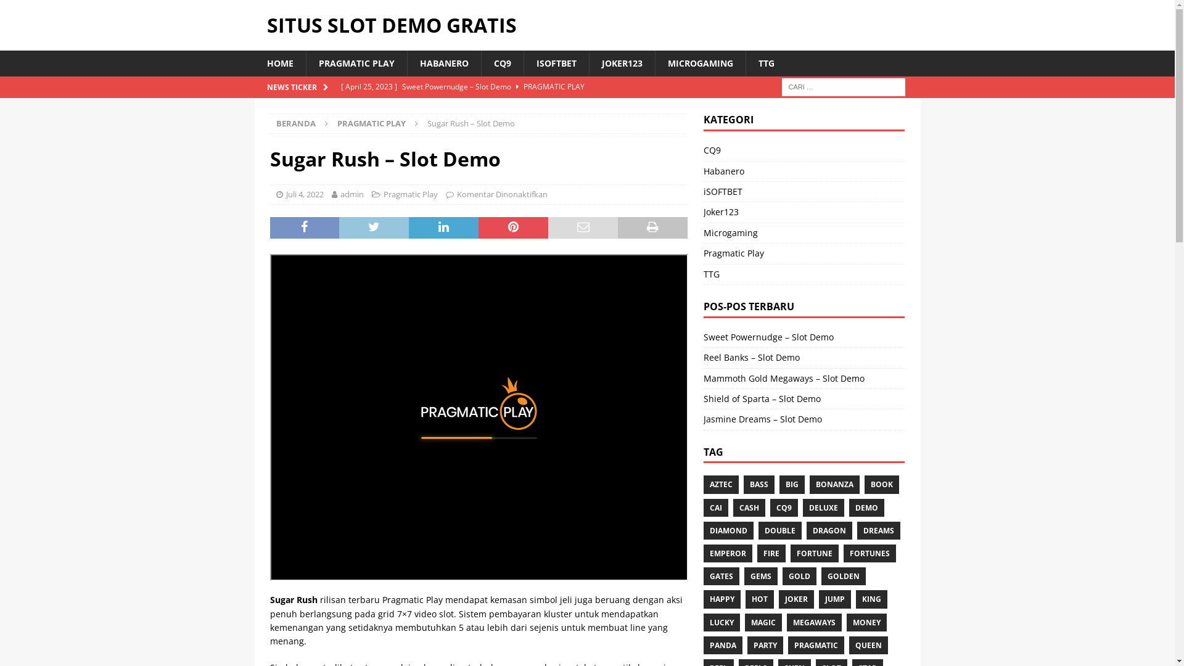  Describe the element at coordinates (804, 212) in the screenshot. I see `Joker123` at that location.